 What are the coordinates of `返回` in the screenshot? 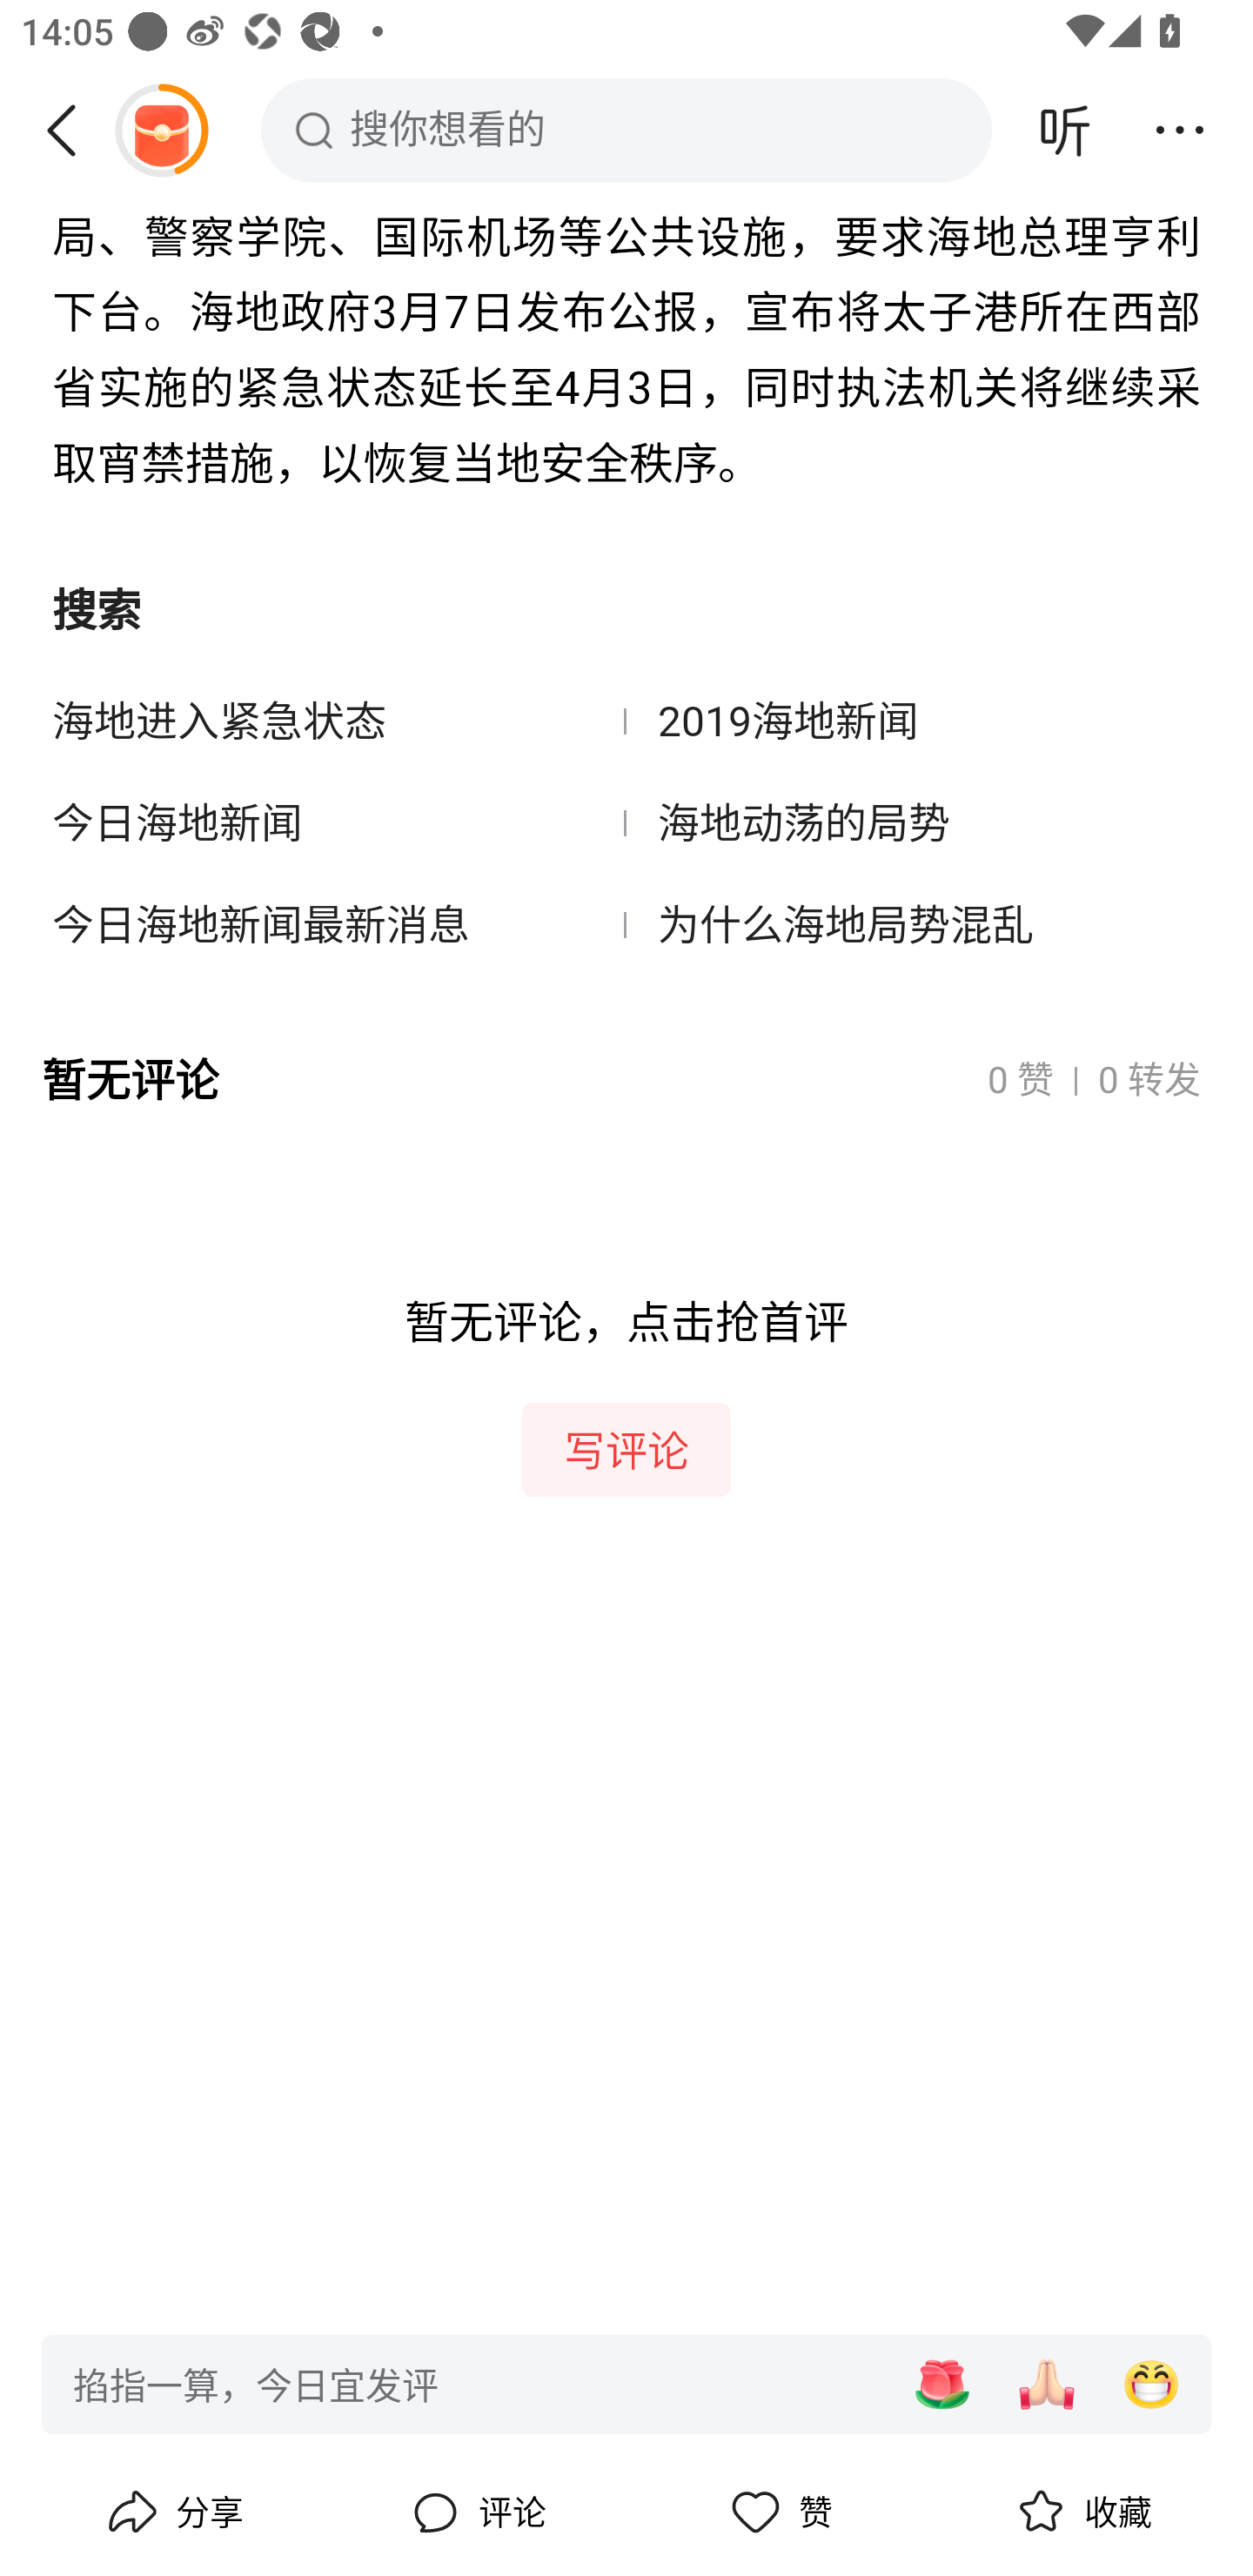 It's located at (72, 130).